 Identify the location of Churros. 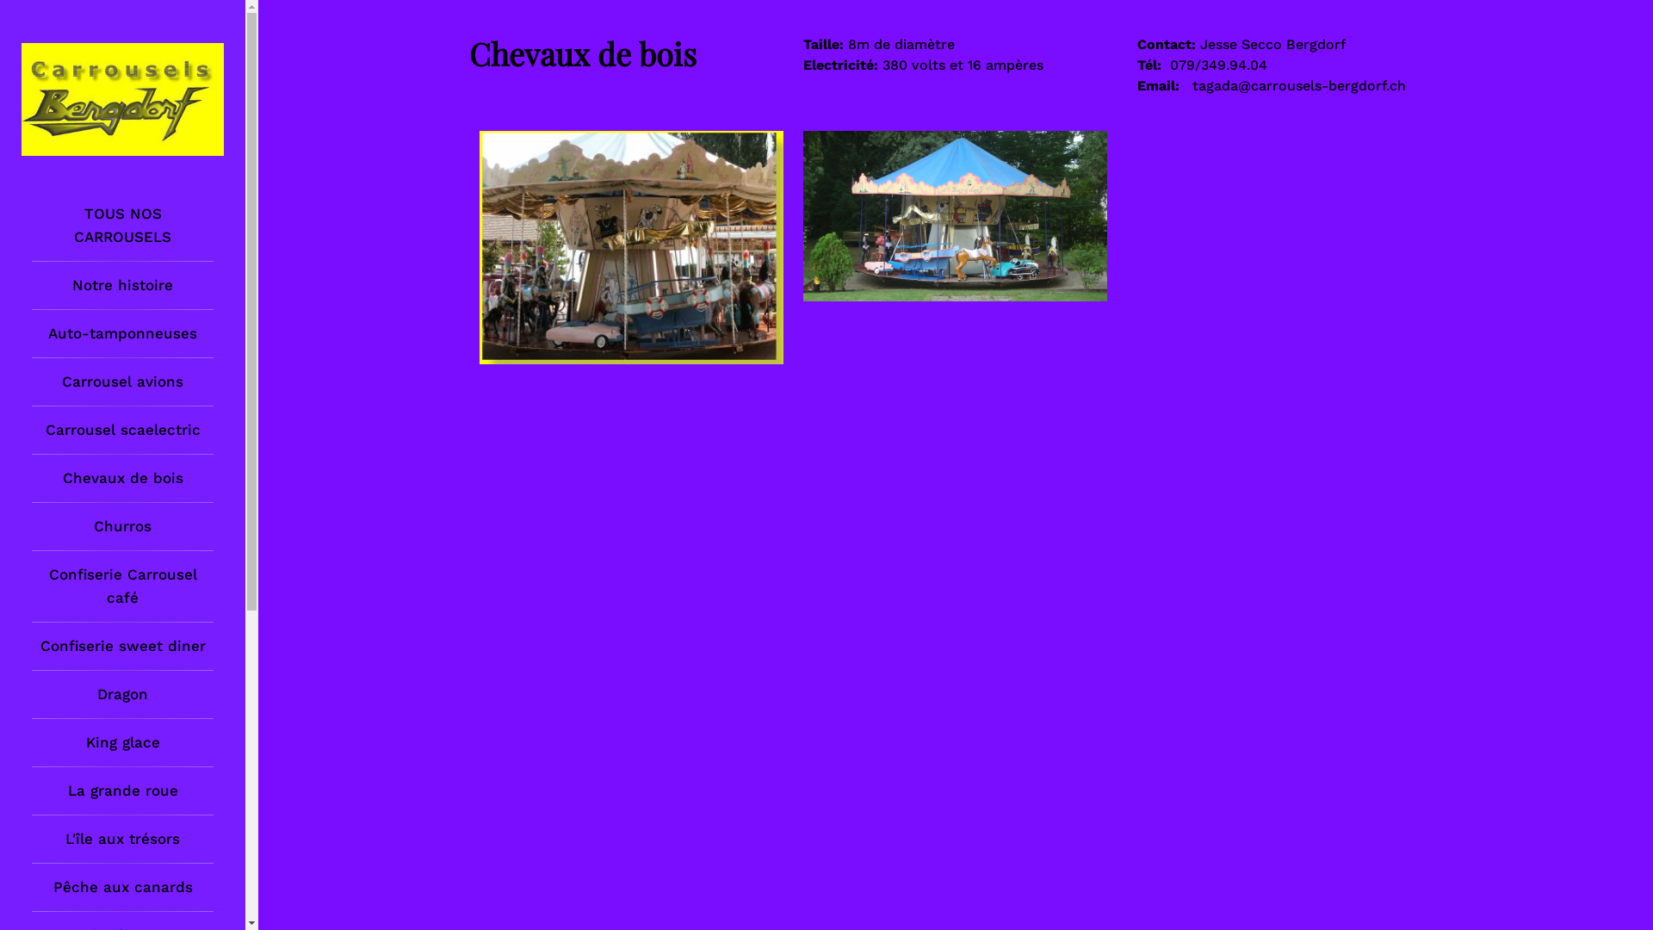
(122, 527).